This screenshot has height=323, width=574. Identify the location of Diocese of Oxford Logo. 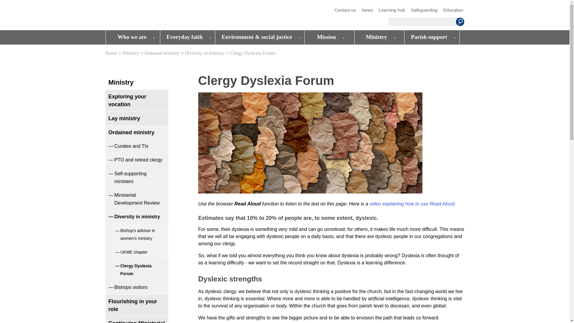
(148, 16).